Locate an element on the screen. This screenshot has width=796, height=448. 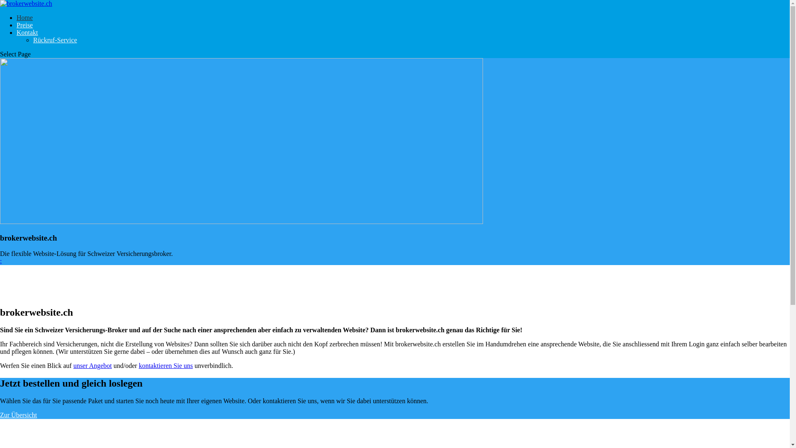
Kontakt is located at coordinates (27, 32).